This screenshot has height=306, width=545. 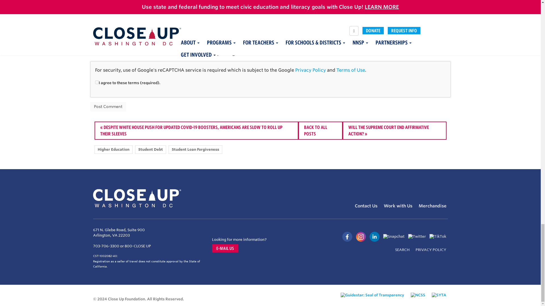 What do you see at coordinates (108, 107) in the screenshot?
I see `Post Comment` at bounding box center [108, 107].